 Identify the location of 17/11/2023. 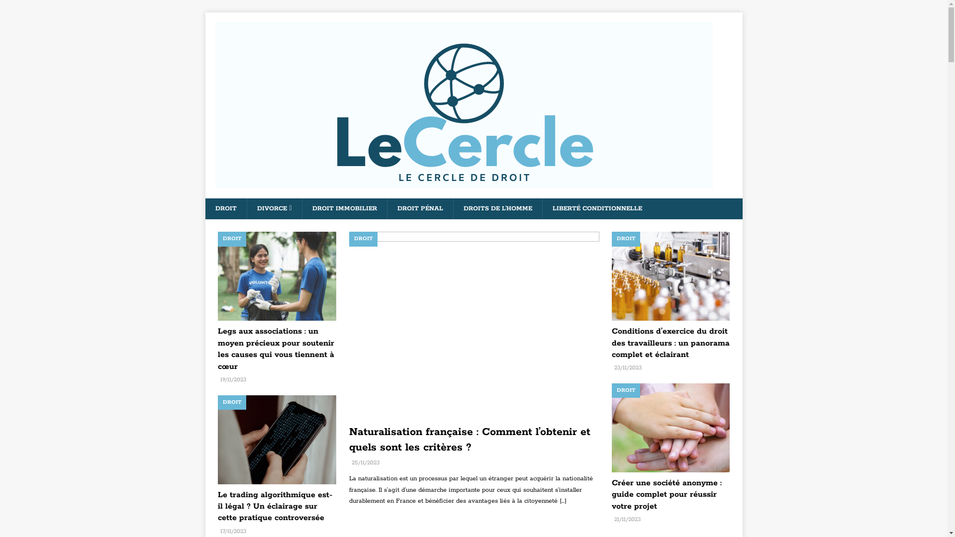
(233, 531).